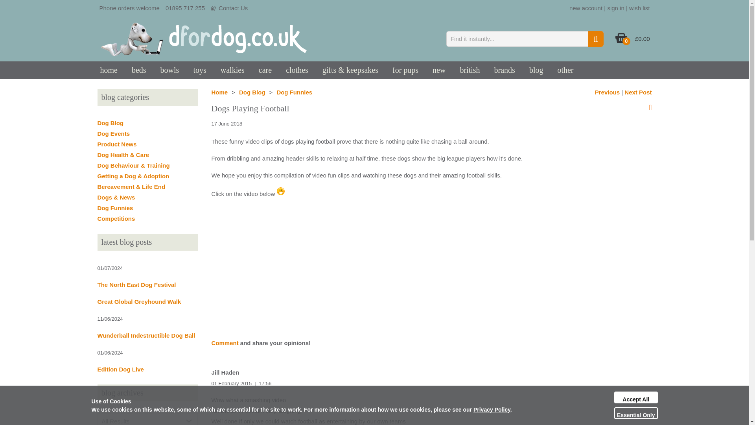  Describe the element at coordinates (638, 92) in the screenshot. I see `PDSA World Cup Sweepstake` at that location.